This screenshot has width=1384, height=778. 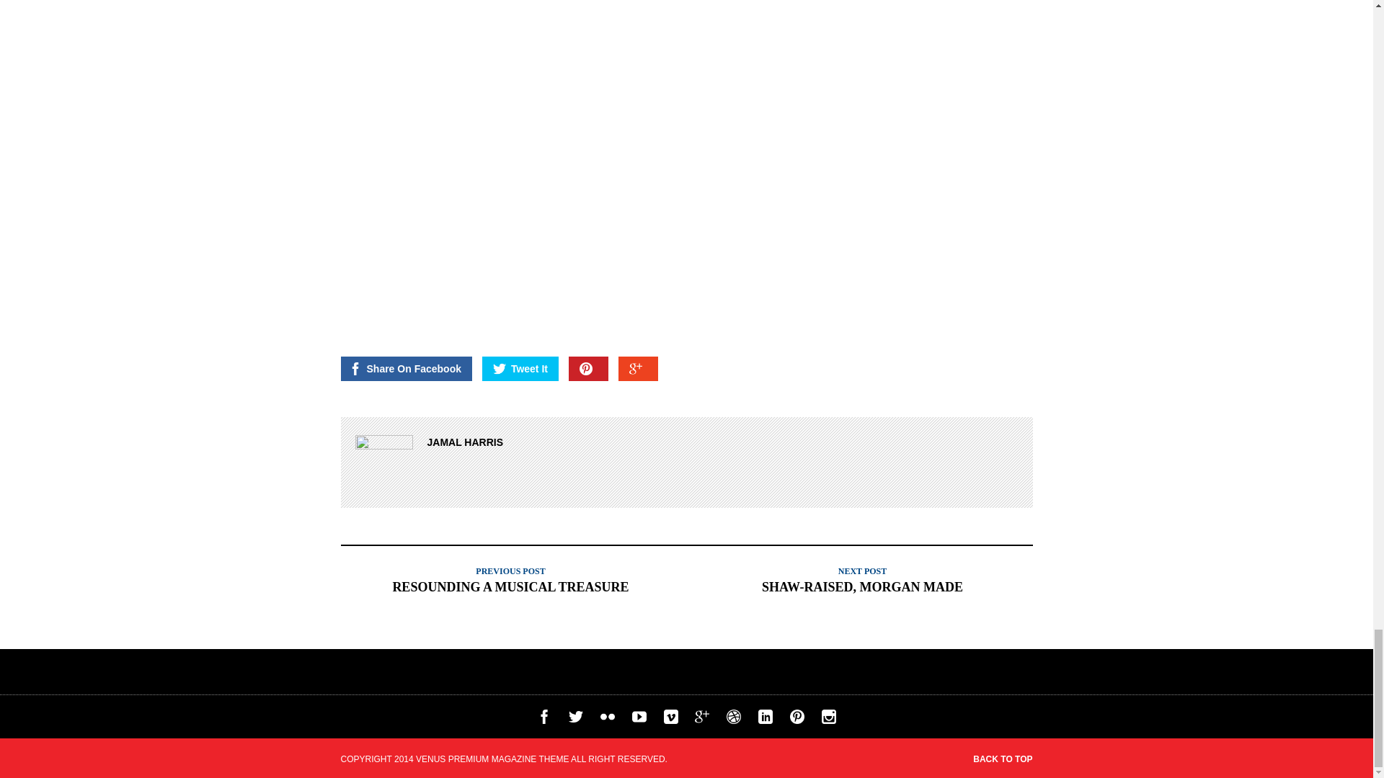 What do you see at coordinates (670, 720) in the screenshot?
I see `Vimeo` at bounding box center [670, 720].